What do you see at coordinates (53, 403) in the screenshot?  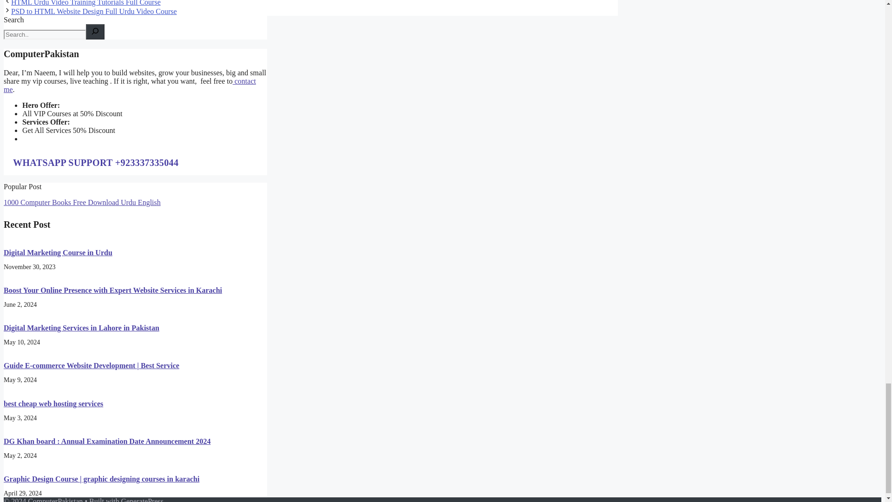 I see `best cheap web hosting services` at bounding box center [53, 403].